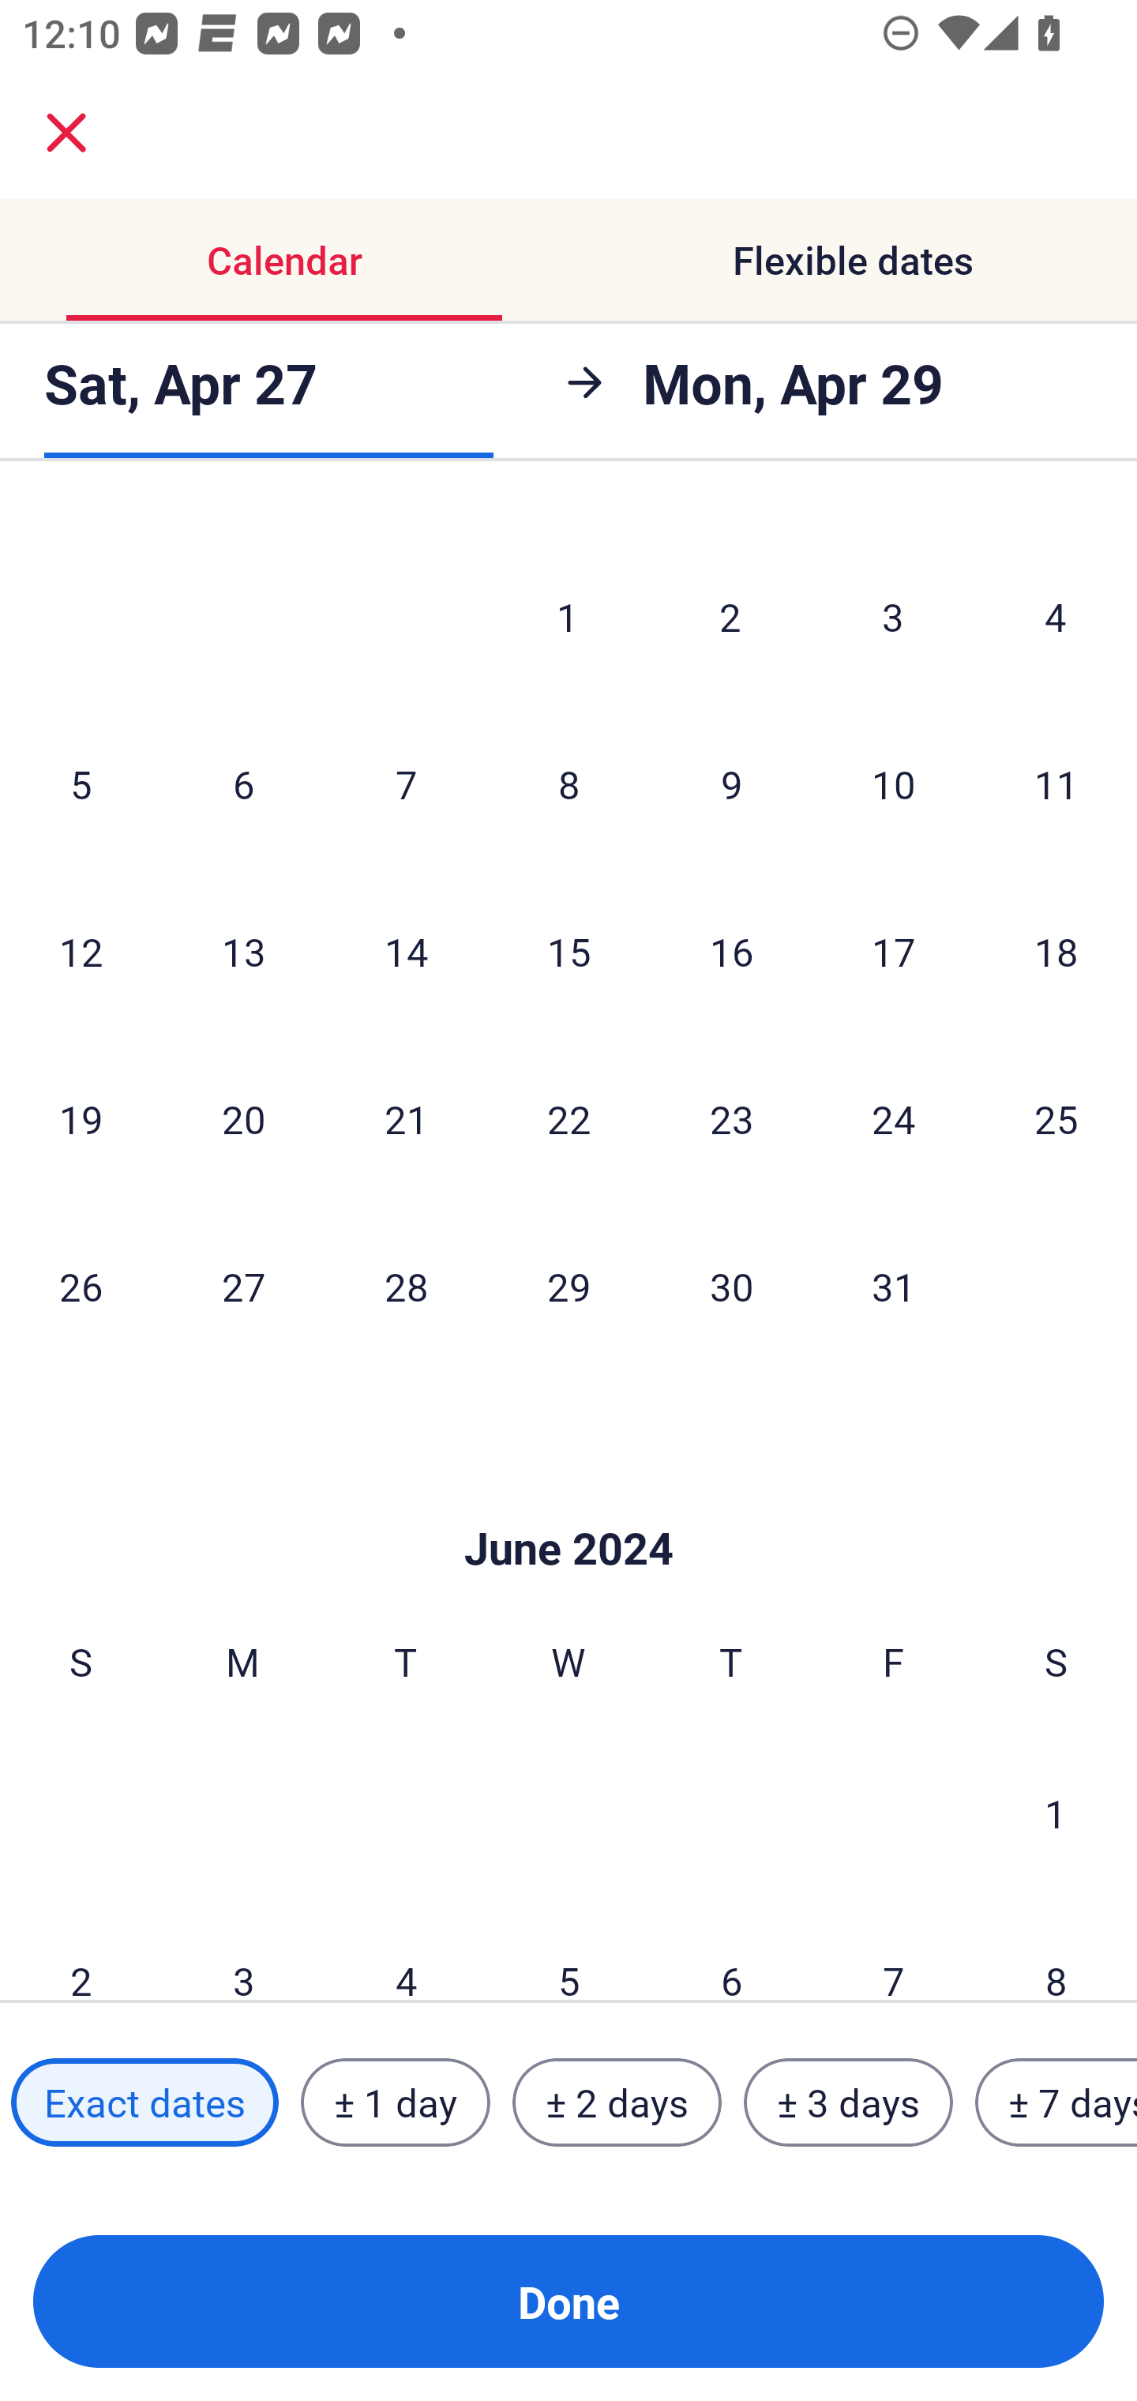 The image size is (1137, 2401). I want to click on 29 Wednesday, May 29, 2024, so click(568, 1286).